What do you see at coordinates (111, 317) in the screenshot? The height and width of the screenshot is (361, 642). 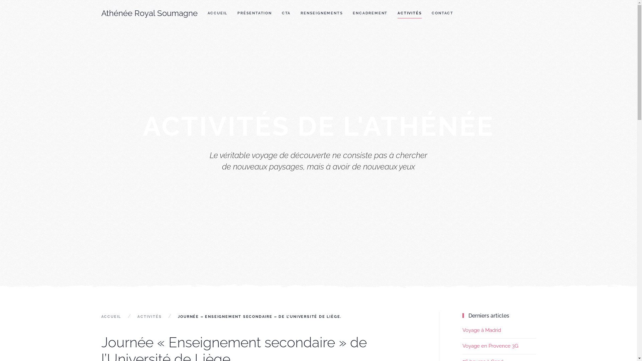 I see `ACCUEIL` at bounding box center [111, 317].